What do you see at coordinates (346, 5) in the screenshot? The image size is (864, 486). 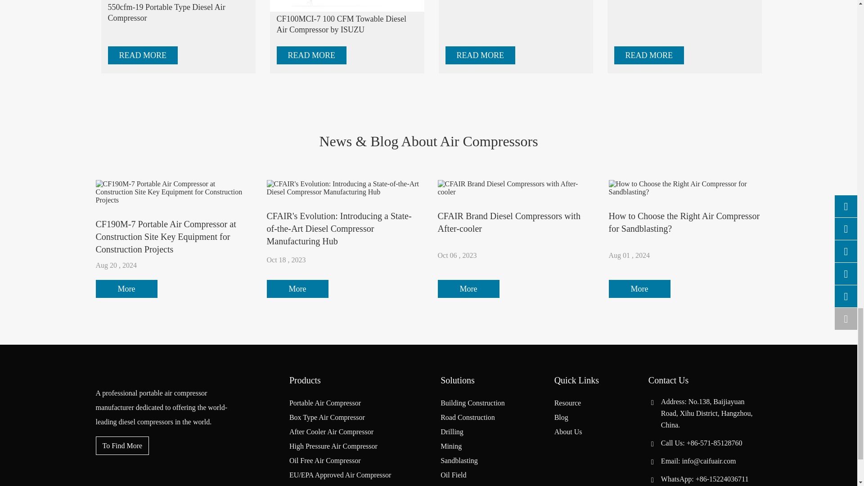 I see `CF100MCI-7 100 CFM Towable Diesel Air Compressor by ISUZU` at bounding box center [346, 5].